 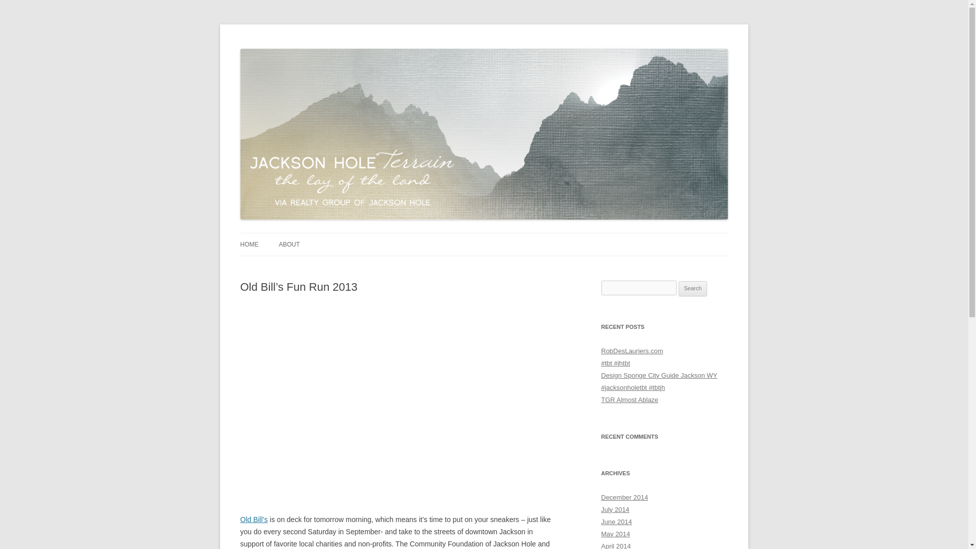 I want to click on TGR Almost Ablaze, so click(x=629, y=400).